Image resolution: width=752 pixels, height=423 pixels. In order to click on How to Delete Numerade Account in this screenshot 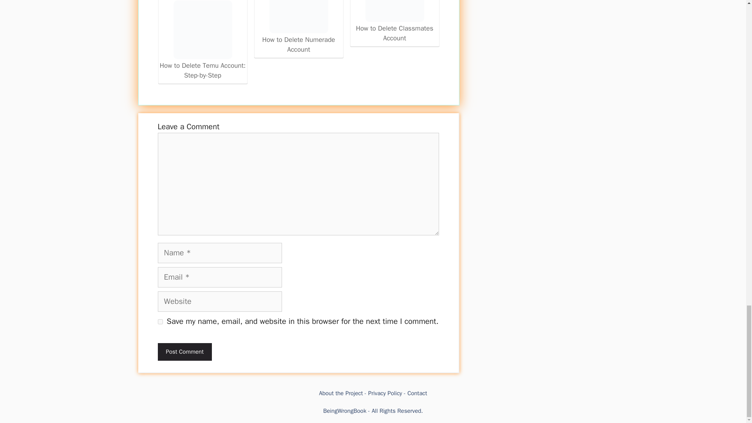, I will do `click(298, 27)`.